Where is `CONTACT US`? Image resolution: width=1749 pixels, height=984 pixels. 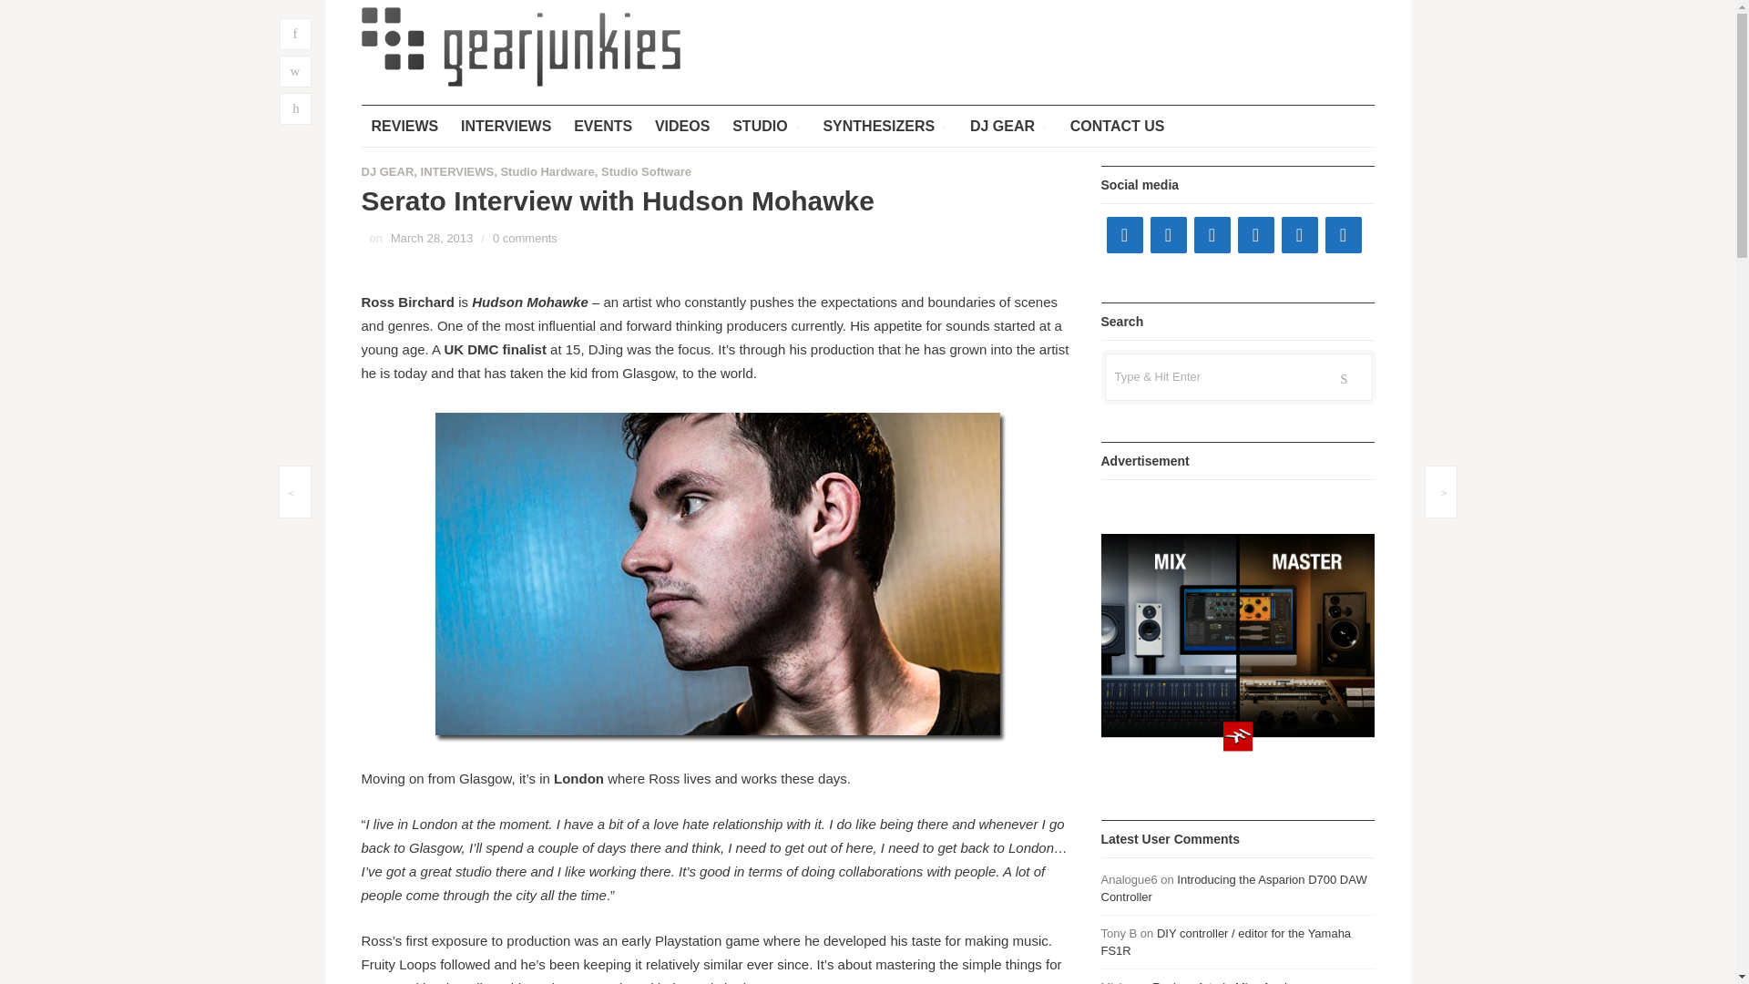
CONTACT US is located at coordinates (1117, 126).